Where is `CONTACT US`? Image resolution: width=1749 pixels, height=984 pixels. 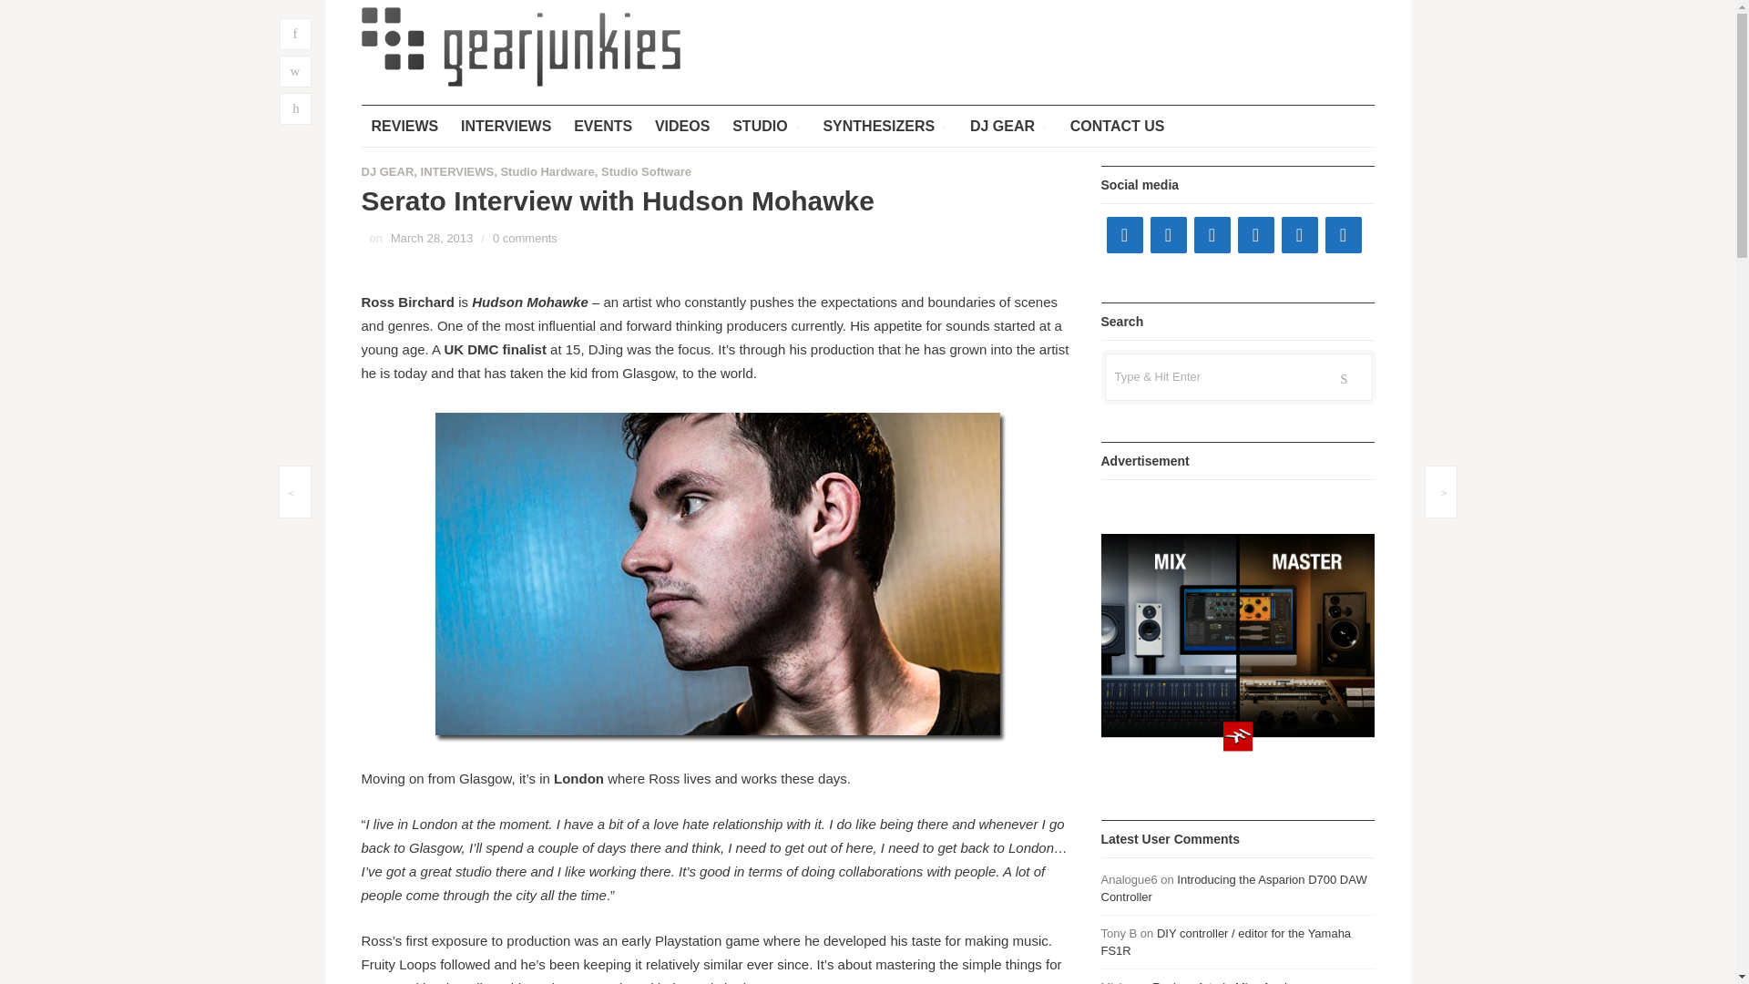
CONTACT US is located at coordinates (1117, 126).